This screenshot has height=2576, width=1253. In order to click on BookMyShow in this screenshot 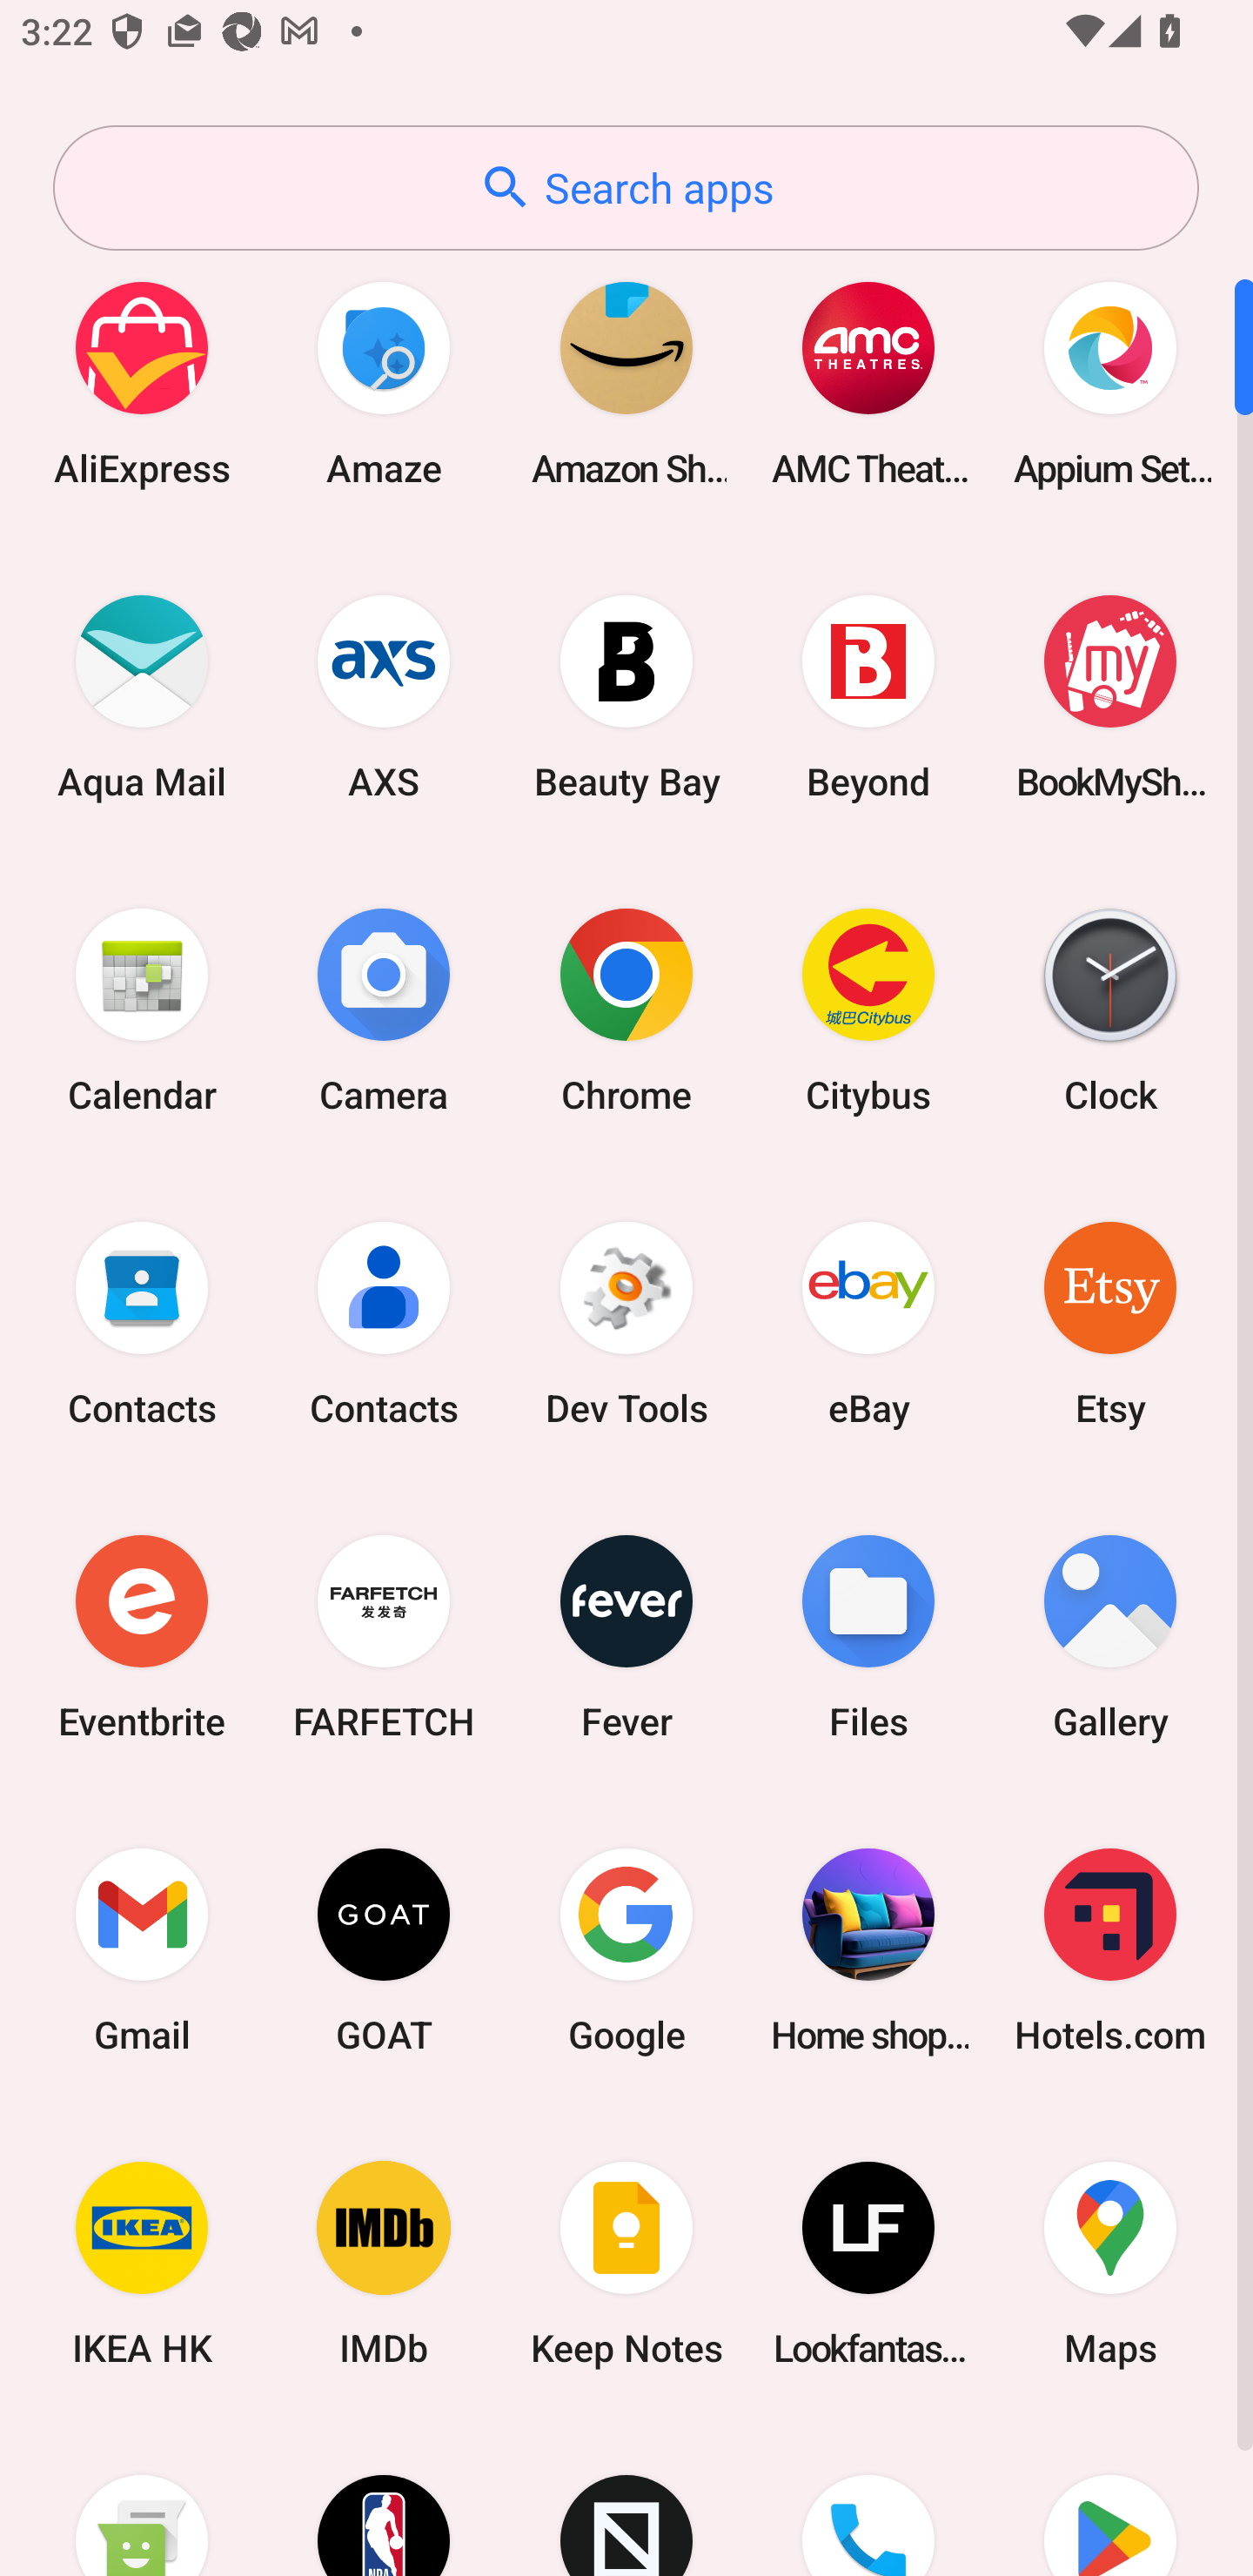, I will do `click(1110, 696)`.